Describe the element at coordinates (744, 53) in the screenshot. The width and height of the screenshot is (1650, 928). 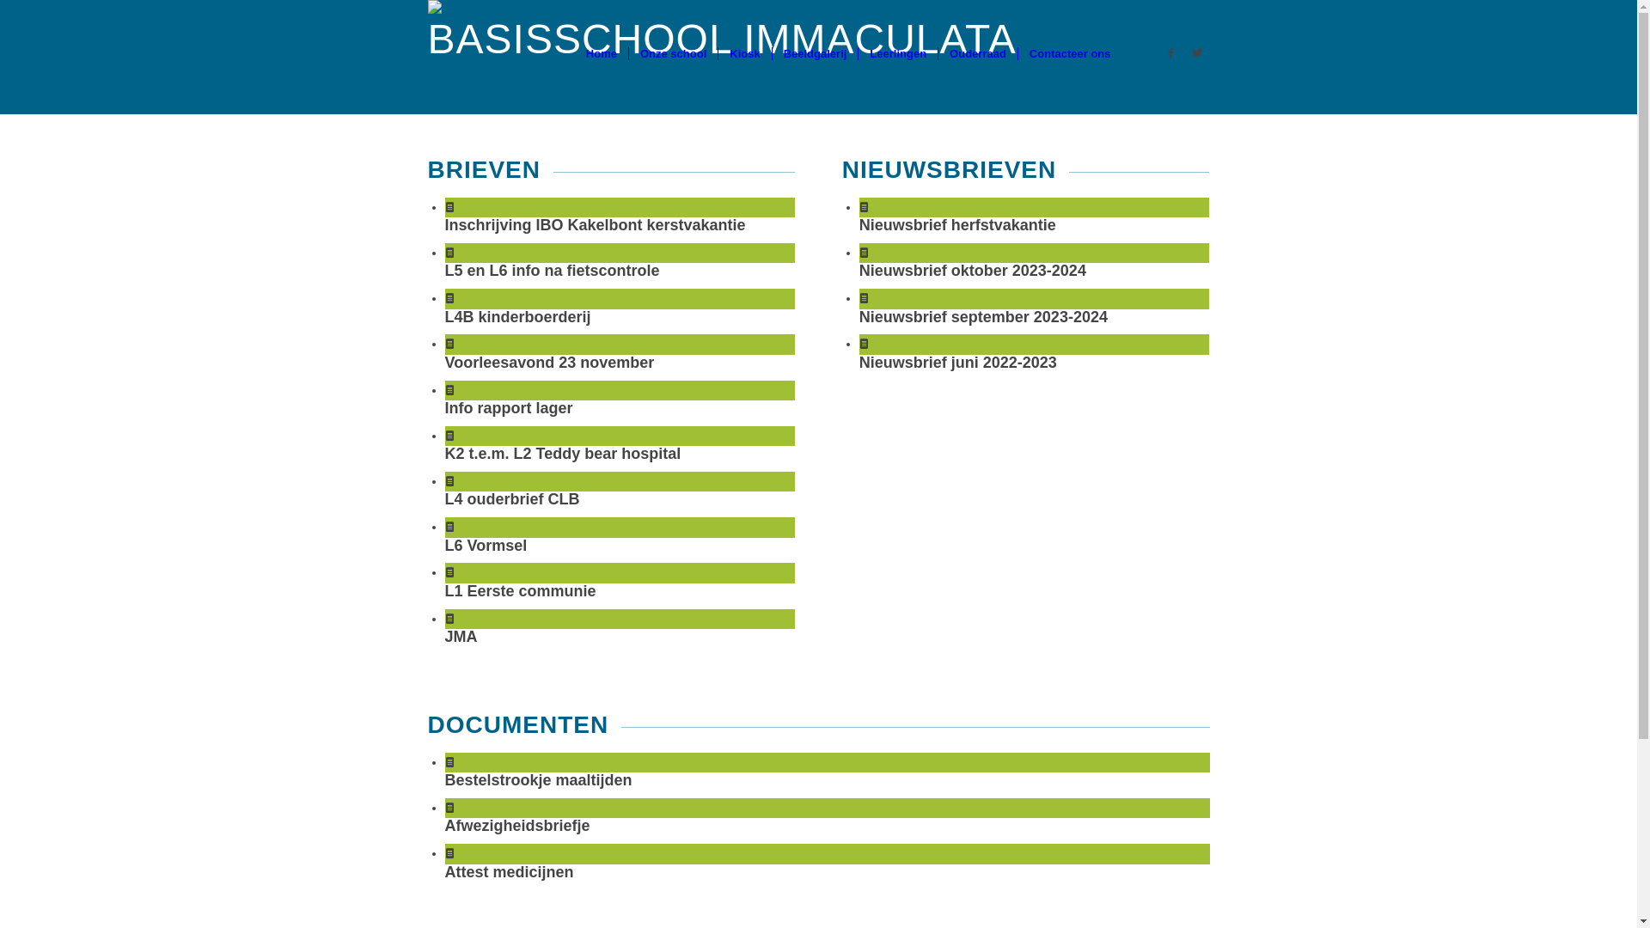
I see `Kiosk` at that location.